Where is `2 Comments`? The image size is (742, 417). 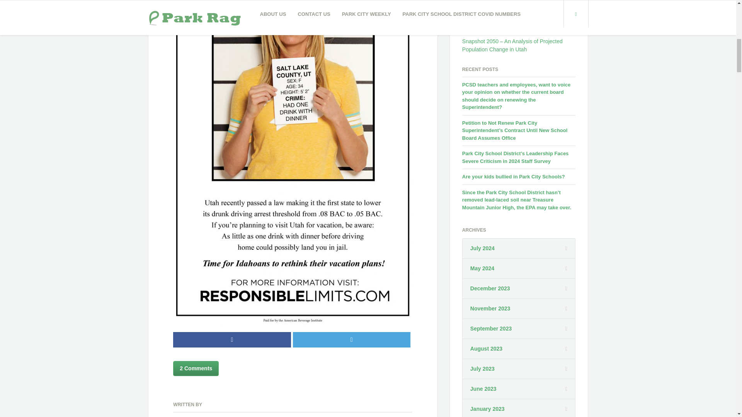
2 Comments is located at coordinates (196, 368).